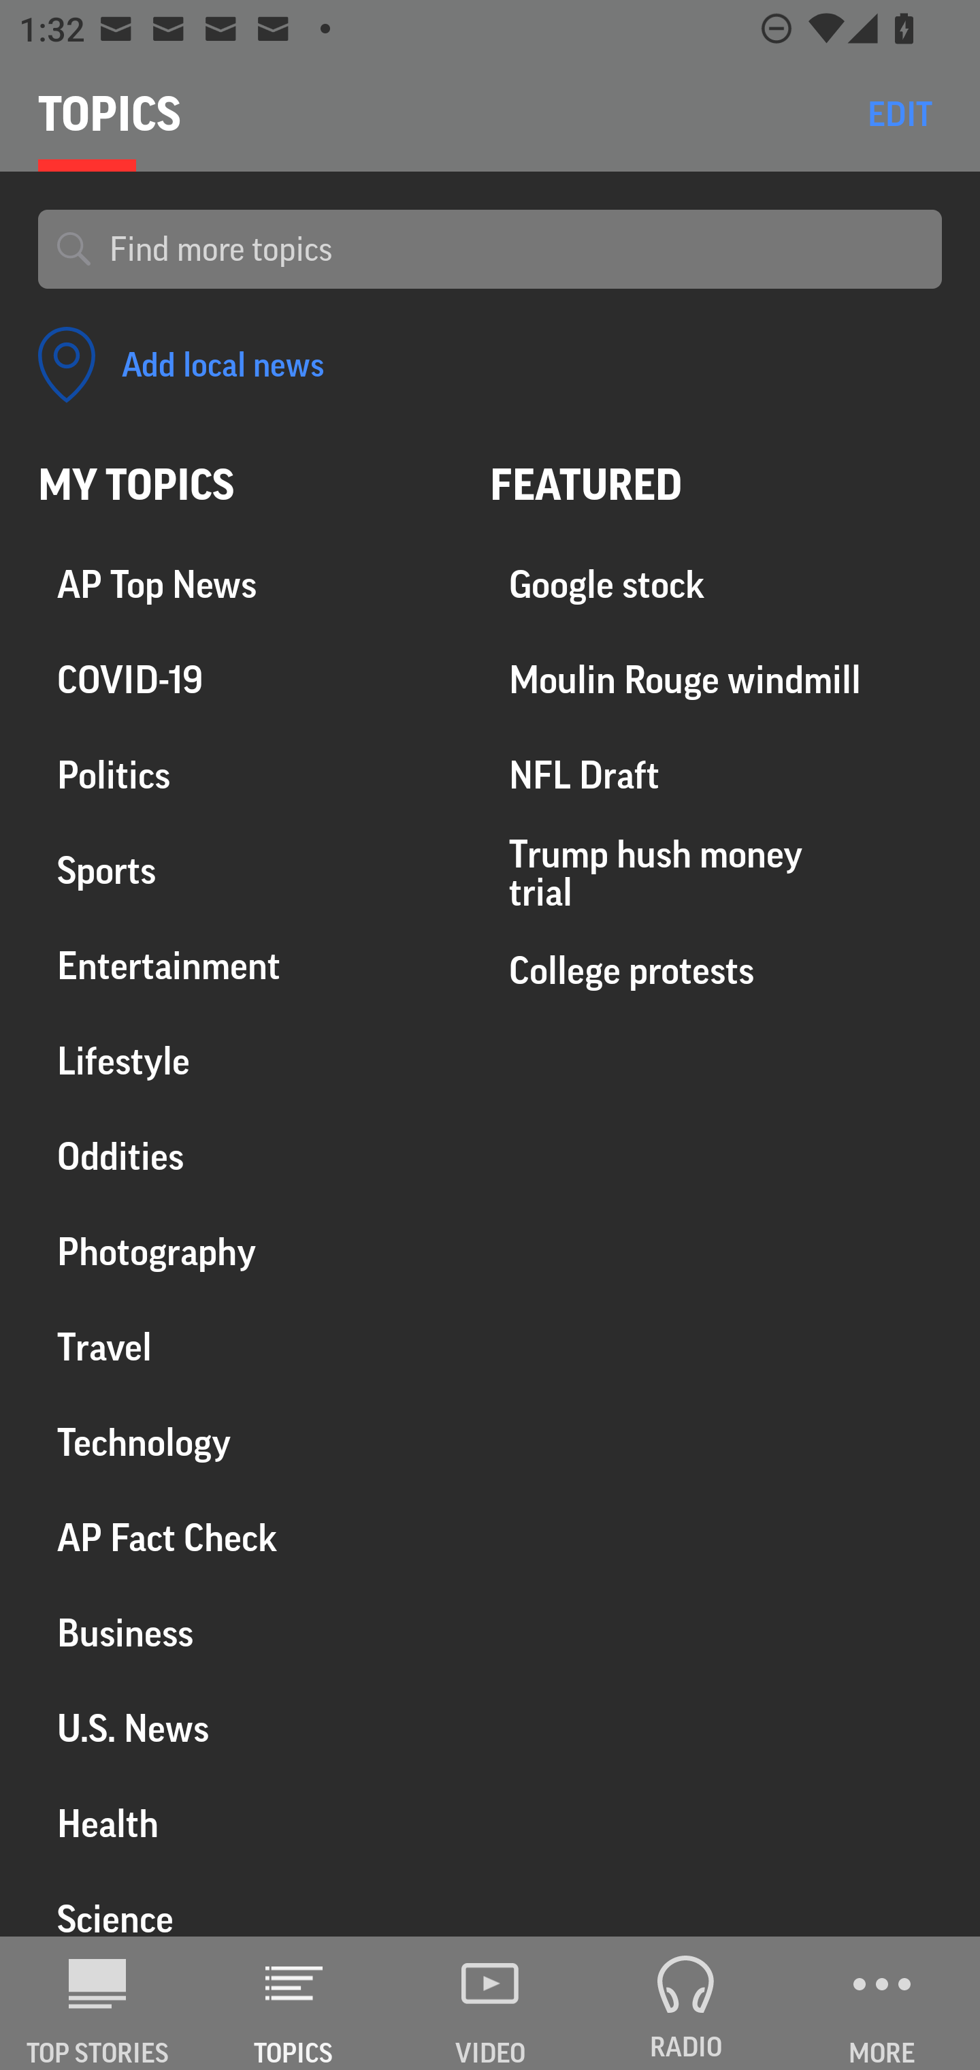 This screenshot has width=980, height=2070. Describe the element at coordinates (882, 2003) in the screenshot. I see `MORE` at that location.